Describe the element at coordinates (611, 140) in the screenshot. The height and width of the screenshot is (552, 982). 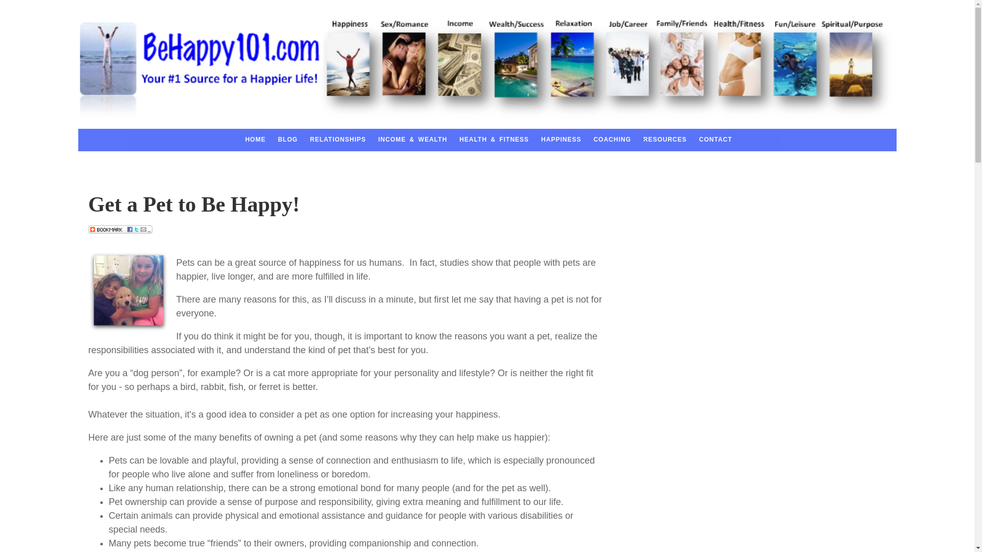
I see `COACHING` at that location.